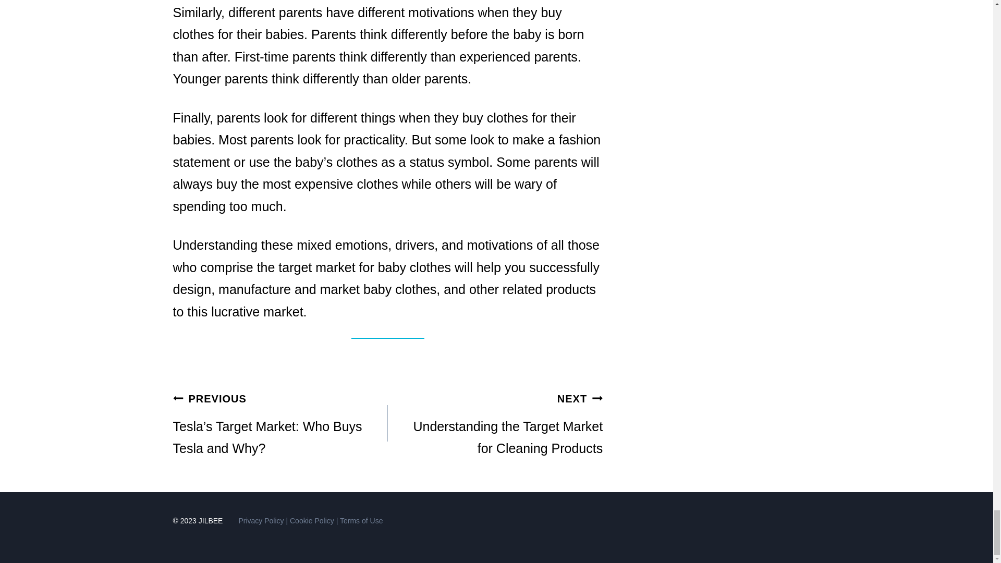  I want to click on Privacy Policy, so click(261, 520).